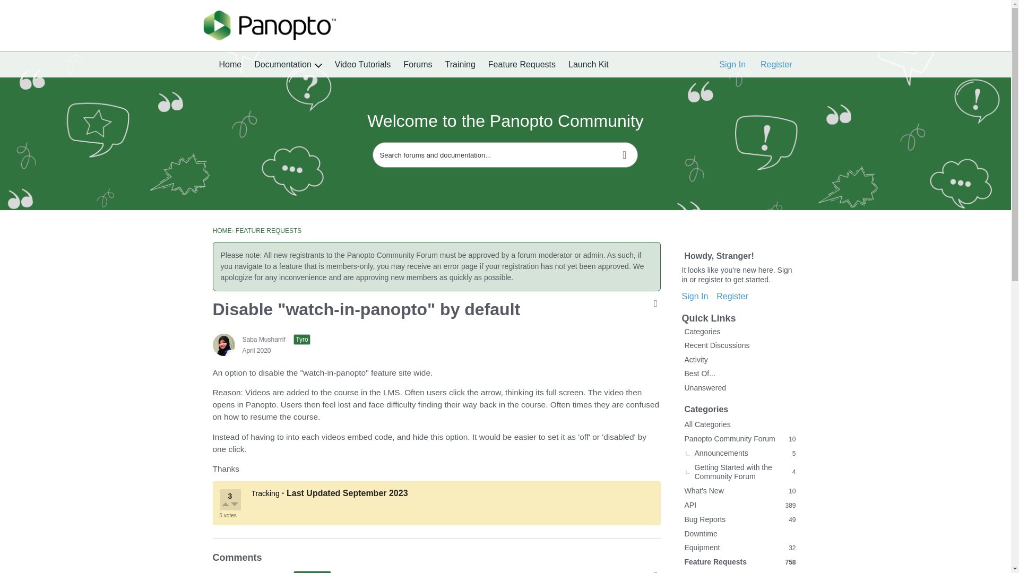 The width and height of the screenshot is (1019, 573). Describe the element at coordinates (256, 351) in the screenshot. I see `April 24, 2020 10:49AM` at that location.